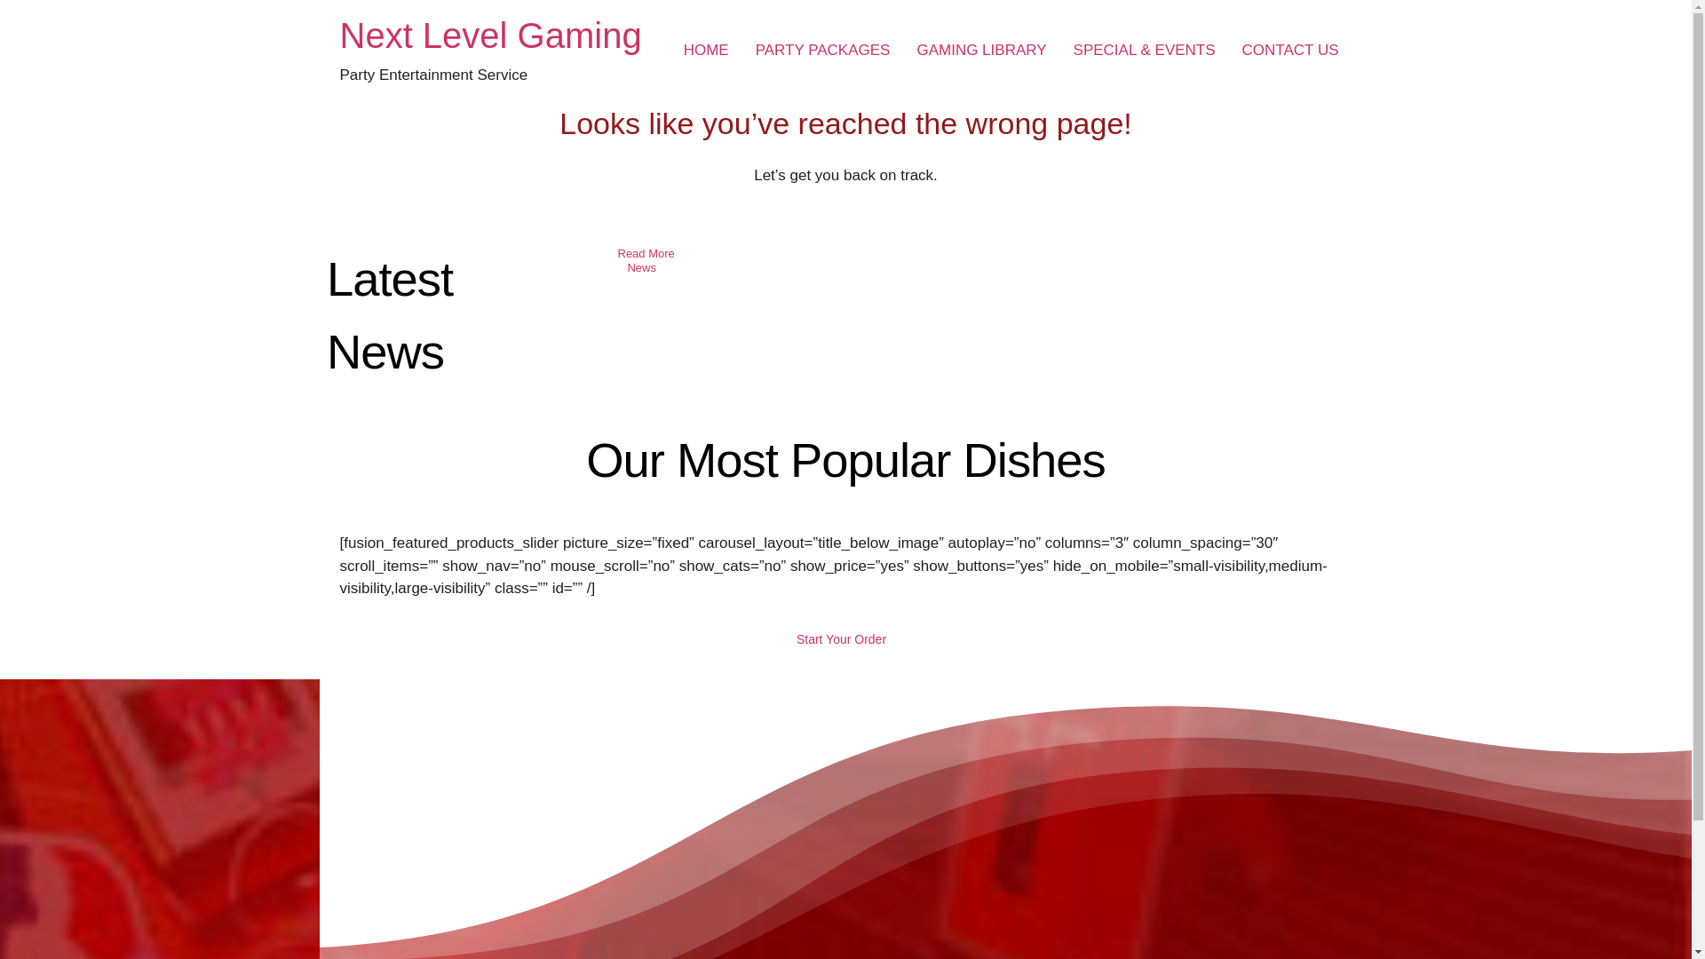 The height and width of the screenshot is (959, 1705). Describe the element at coordinates (1290, 50) in the screenshot. I see `CONTACT US` at that location.